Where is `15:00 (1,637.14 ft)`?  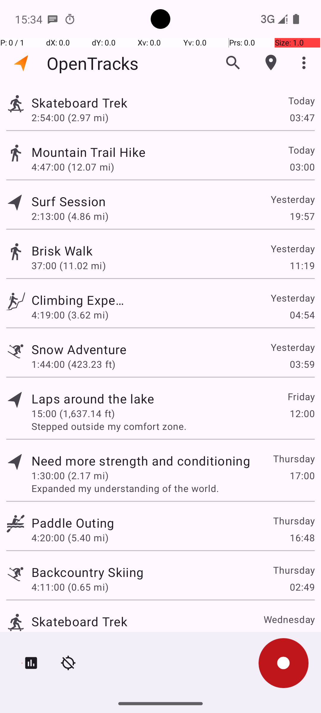
15:00 (1,637.14 ft) is located at coordinates (73, 414).